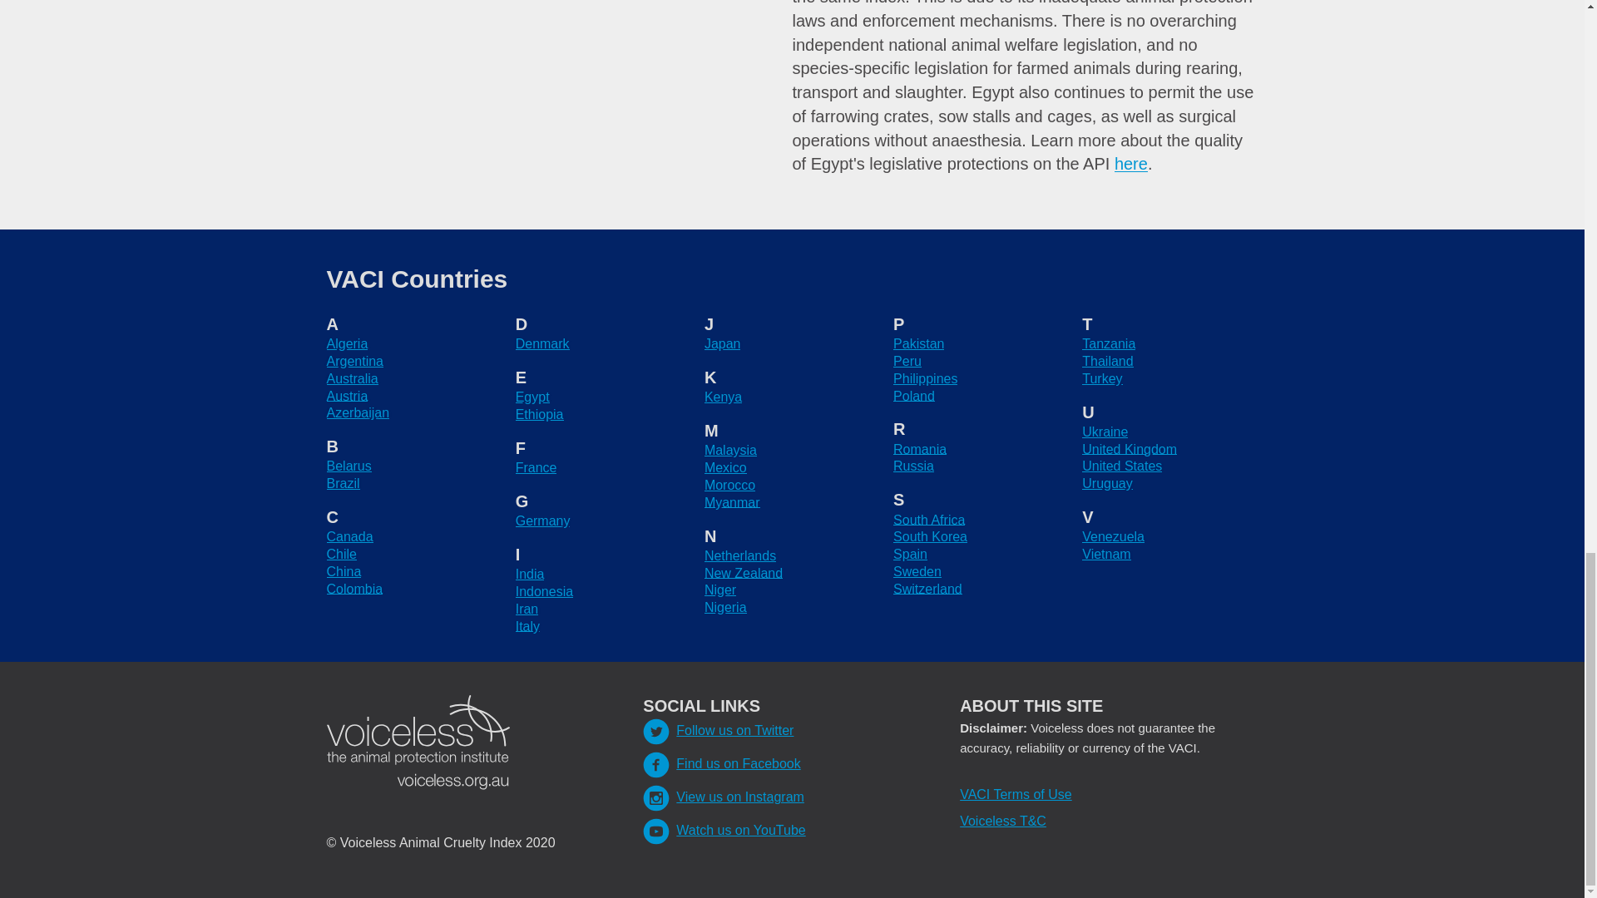 The width and height of the screenshot is (1597, 898). What do you see at coordinates (542, 344) in the screenshot?
I see `Denmark` at bounding box center [542, 344].